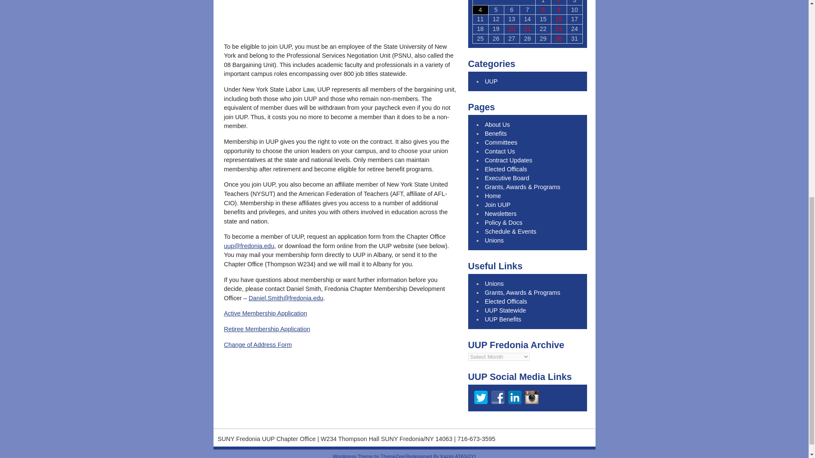  I want to click on Change of Address Form, so click(258, 344).